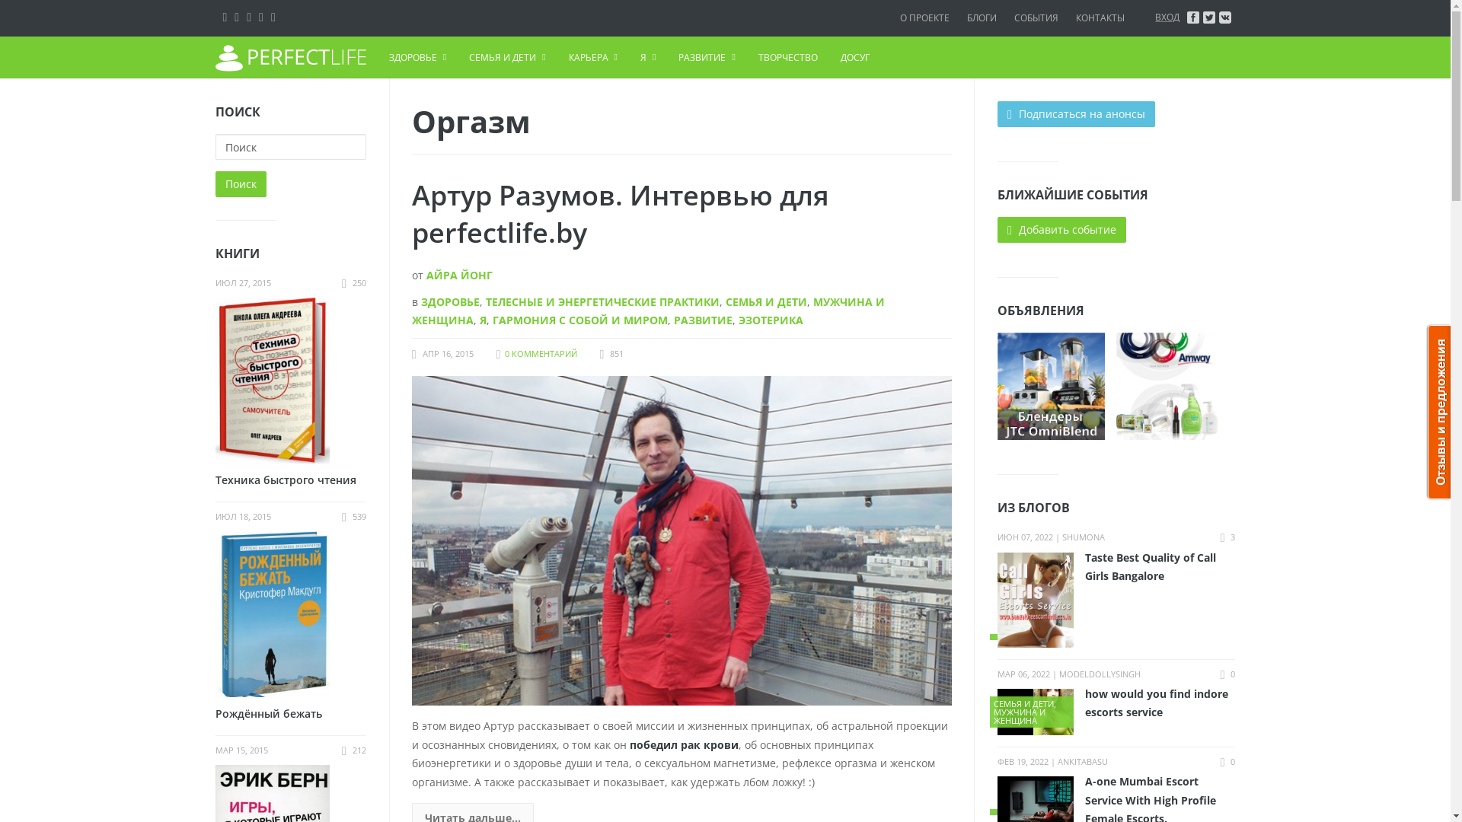 The image size is (1462, 822). Describe the element at coordinates (1225, 18) in the screenshot. I see `vkontakte` at that location.